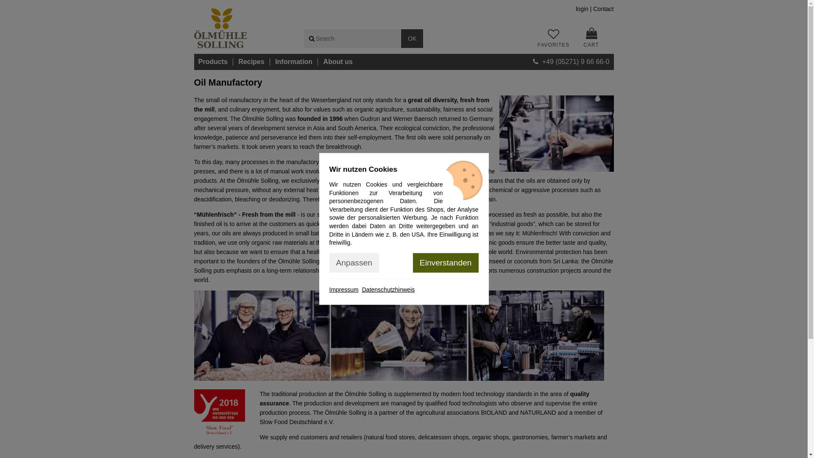 This screenshot has height=458, width=814. Describe the element at coordinates (591, 40) in the screenshot. I see `CART` at that location.